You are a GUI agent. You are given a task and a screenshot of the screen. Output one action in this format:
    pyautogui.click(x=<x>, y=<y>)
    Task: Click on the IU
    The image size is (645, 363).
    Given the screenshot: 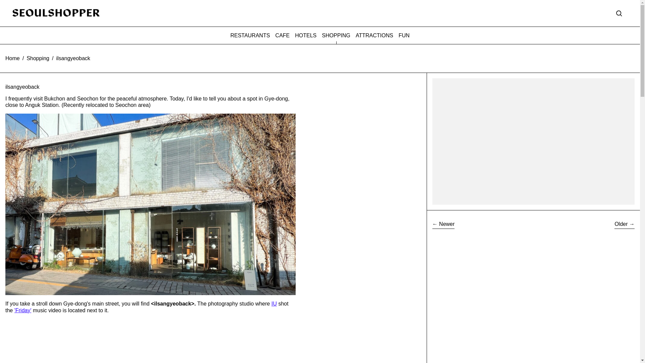 What is the action you would take?
    pyautogui.click(x=274, y=304)
    